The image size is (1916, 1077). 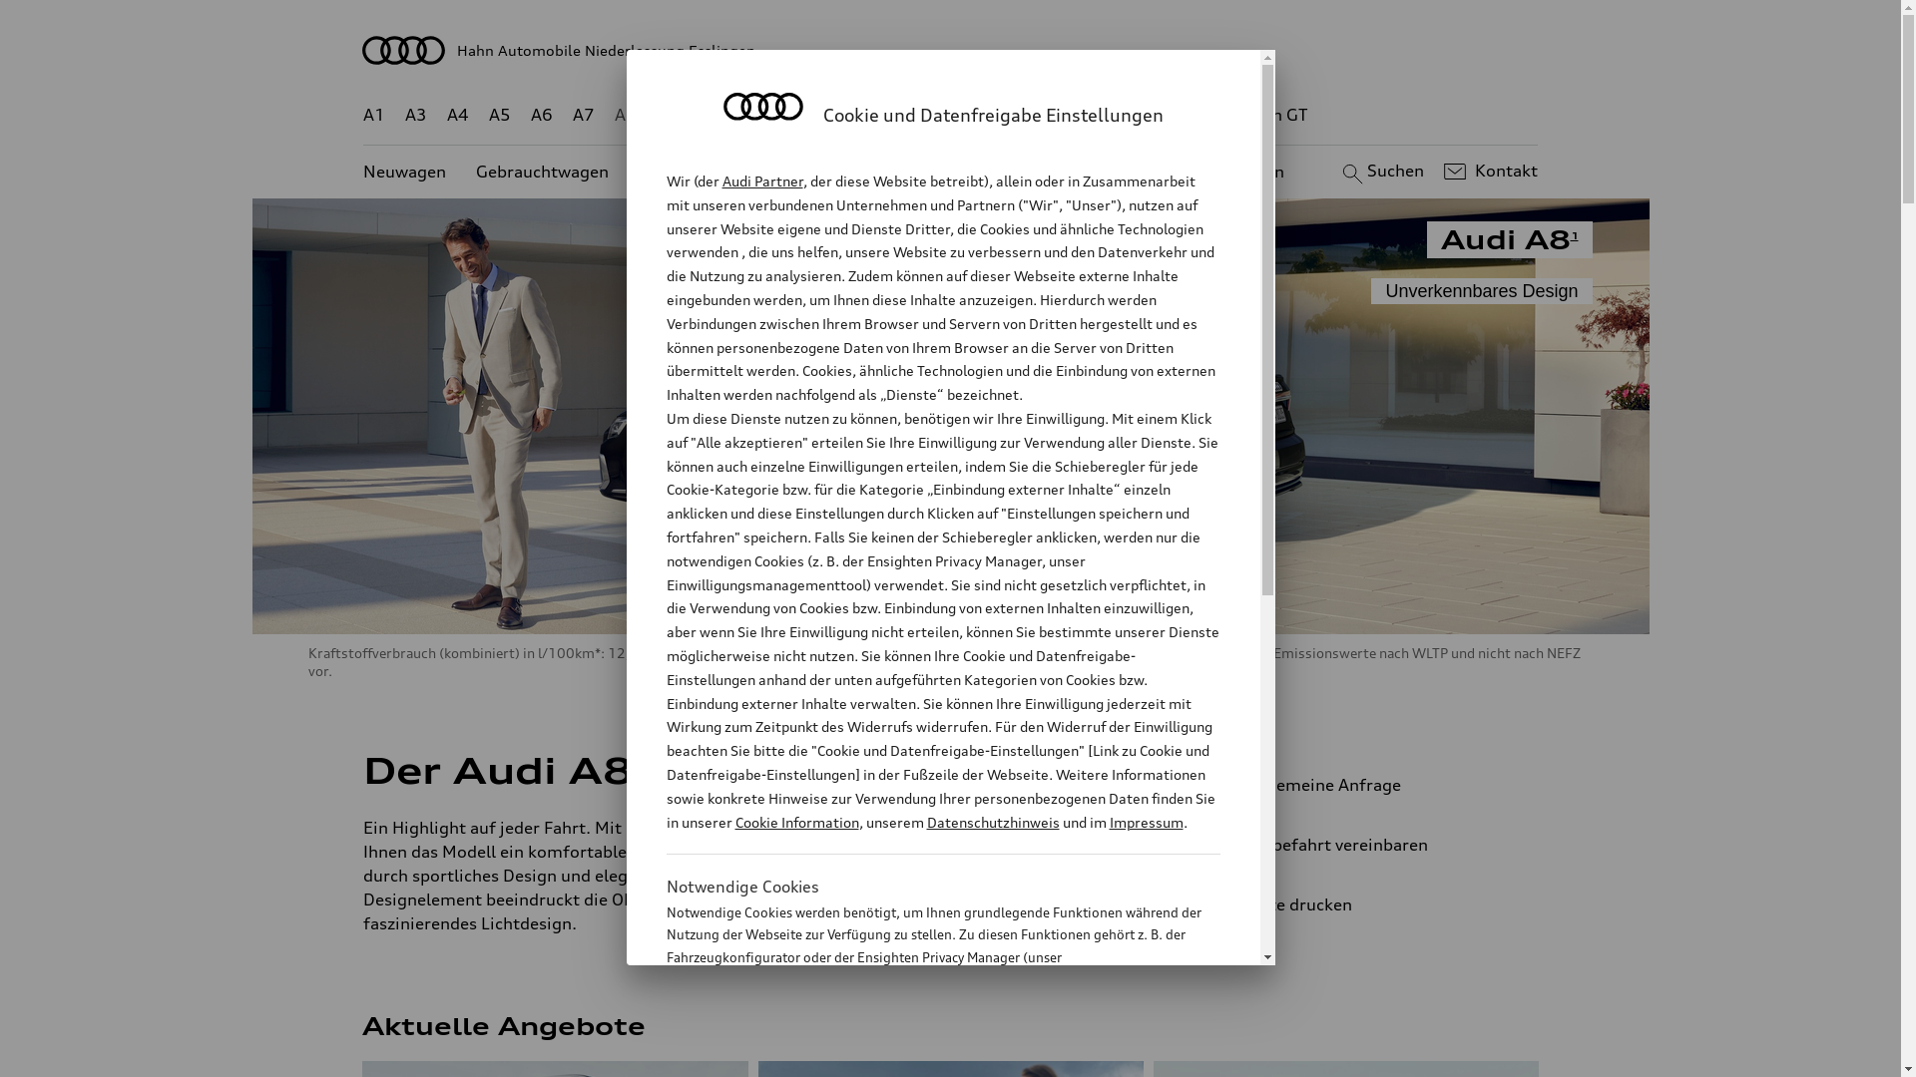 What do you see at coordinates (1575, 235) in the screenshot?
I see `1` at bounding box center [1575, 235].